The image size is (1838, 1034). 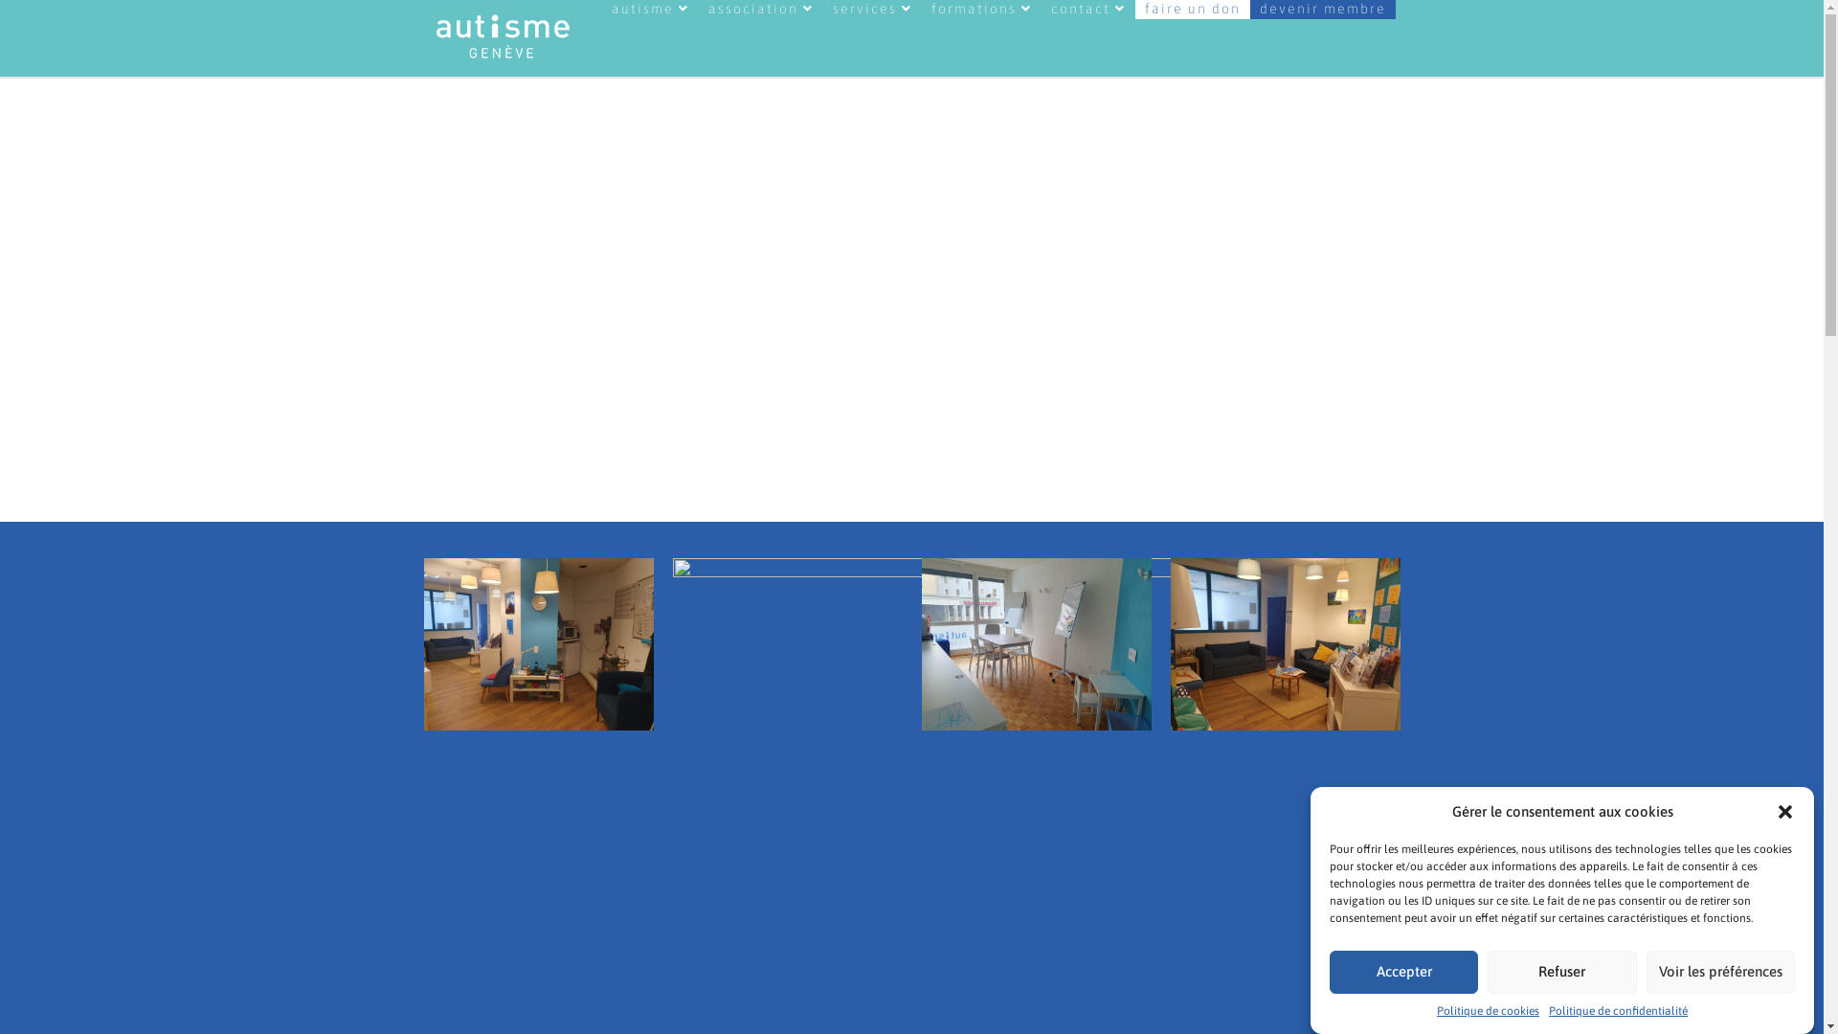 What do you see at coordinates (1323, 10) in the screenshot?
I see `devenir membre` at bounding box center [1323, 10].